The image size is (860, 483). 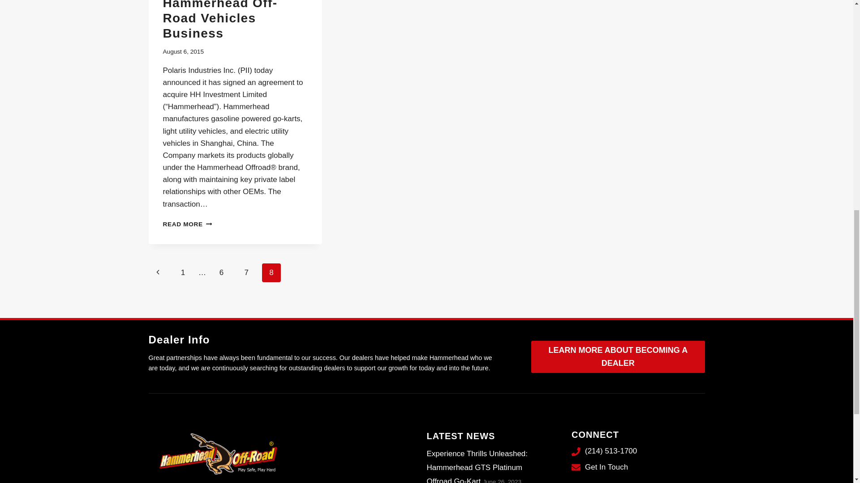 I want to click on 1, so click(x=183, y=272).